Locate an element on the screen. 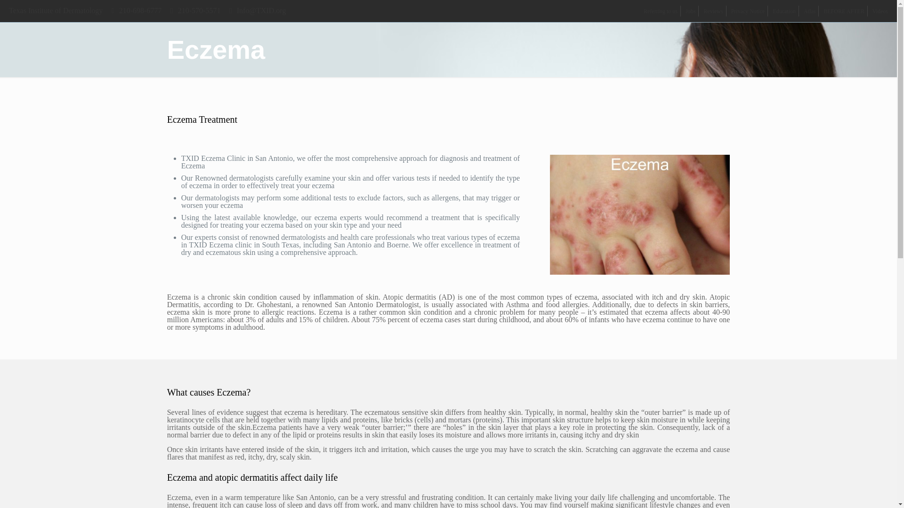 This screenshot has height=508, width=904. 210-698-6777 is located at coordinates (140, 10).